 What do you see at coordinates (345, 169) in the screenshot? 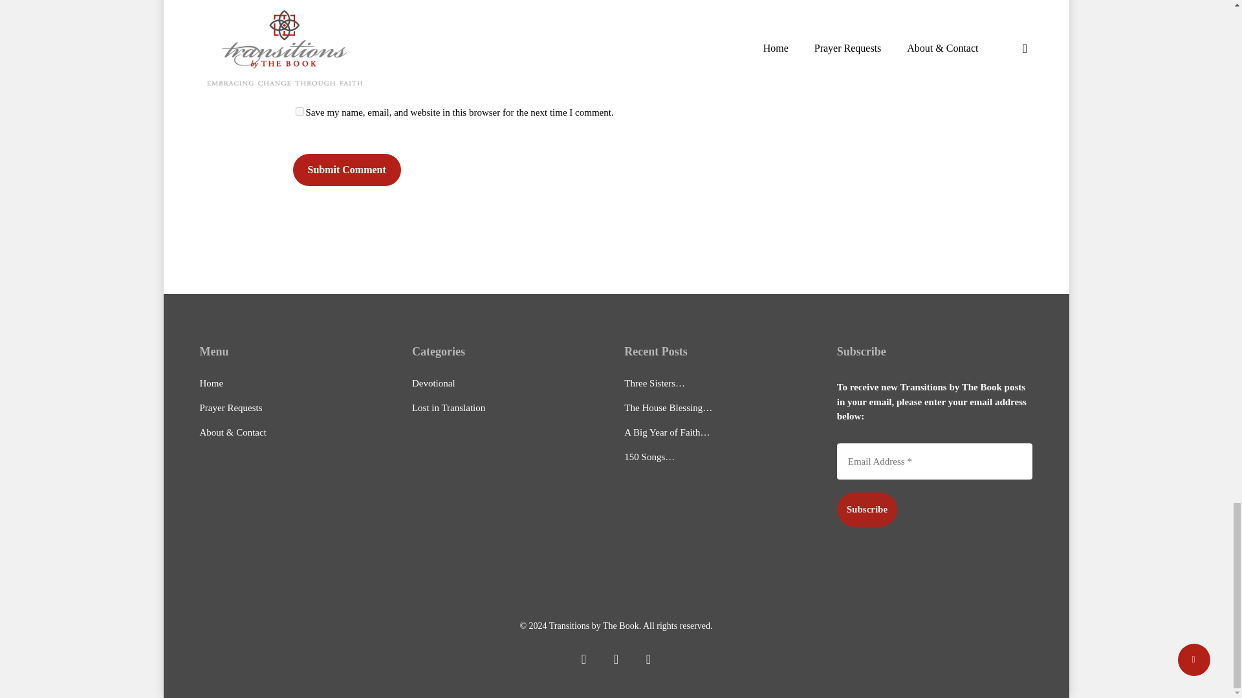
I see `Submit Comment` at bounding box center [345, 169].